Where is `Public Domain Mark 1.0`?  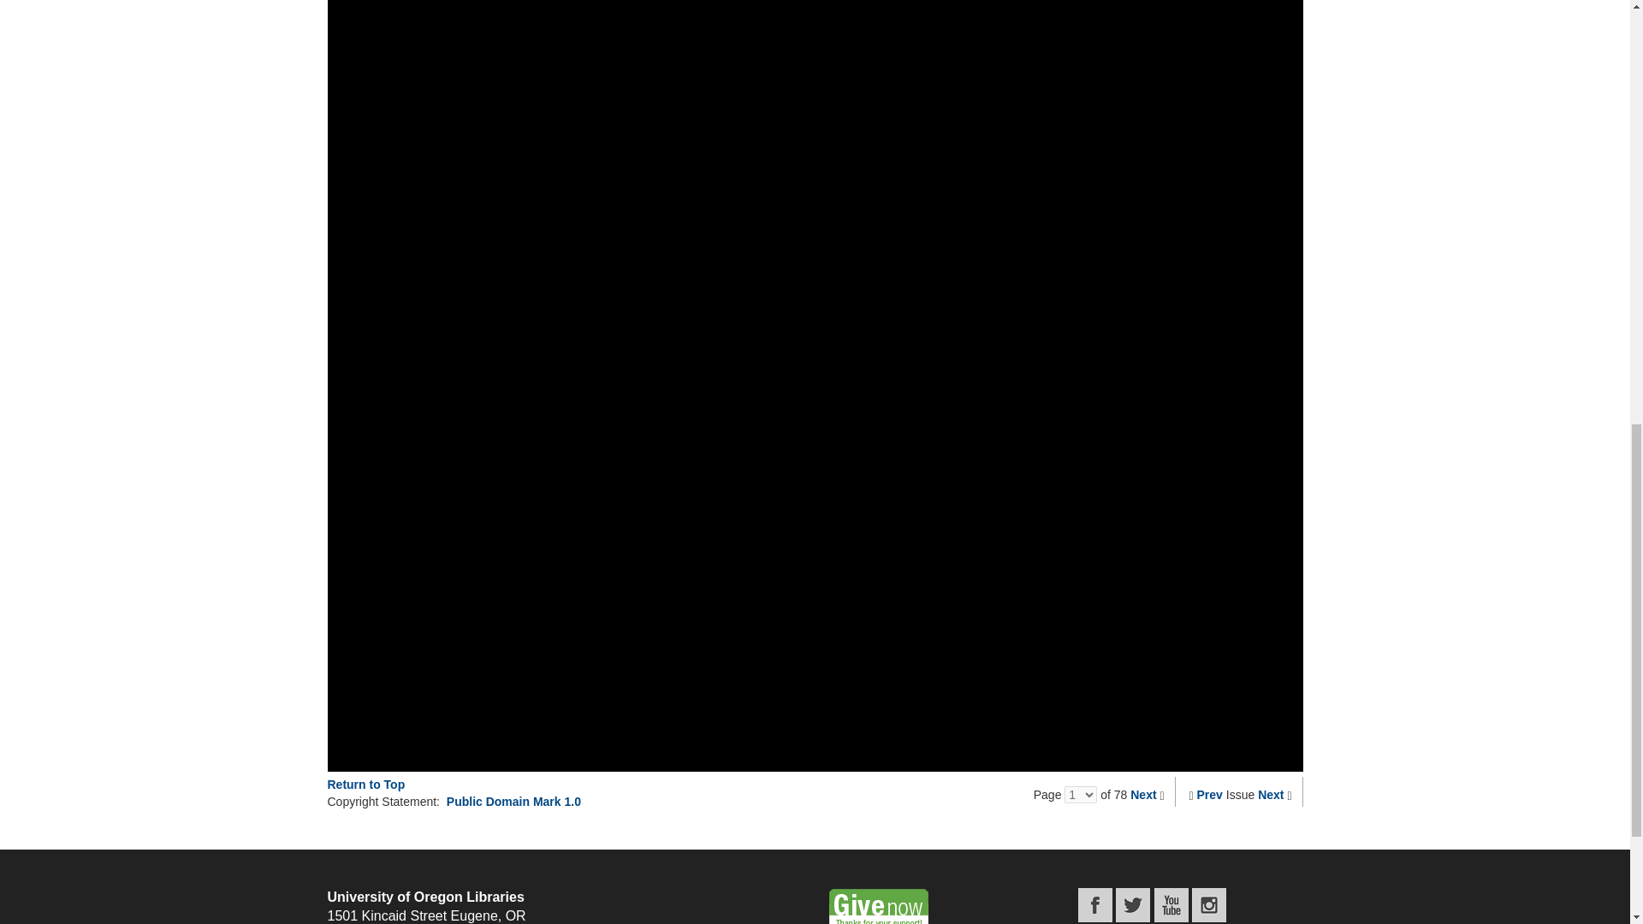 Public Domain Mark 1.0 is located at coordinates (513, 801).